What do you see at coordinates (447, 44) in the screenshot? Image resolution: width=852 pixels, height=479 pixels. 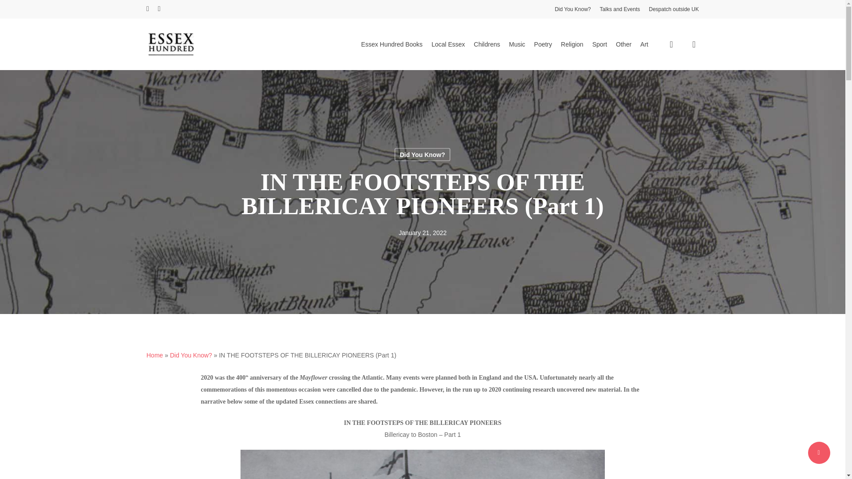 I see `Local Essex` at bounding box center [447, 44].